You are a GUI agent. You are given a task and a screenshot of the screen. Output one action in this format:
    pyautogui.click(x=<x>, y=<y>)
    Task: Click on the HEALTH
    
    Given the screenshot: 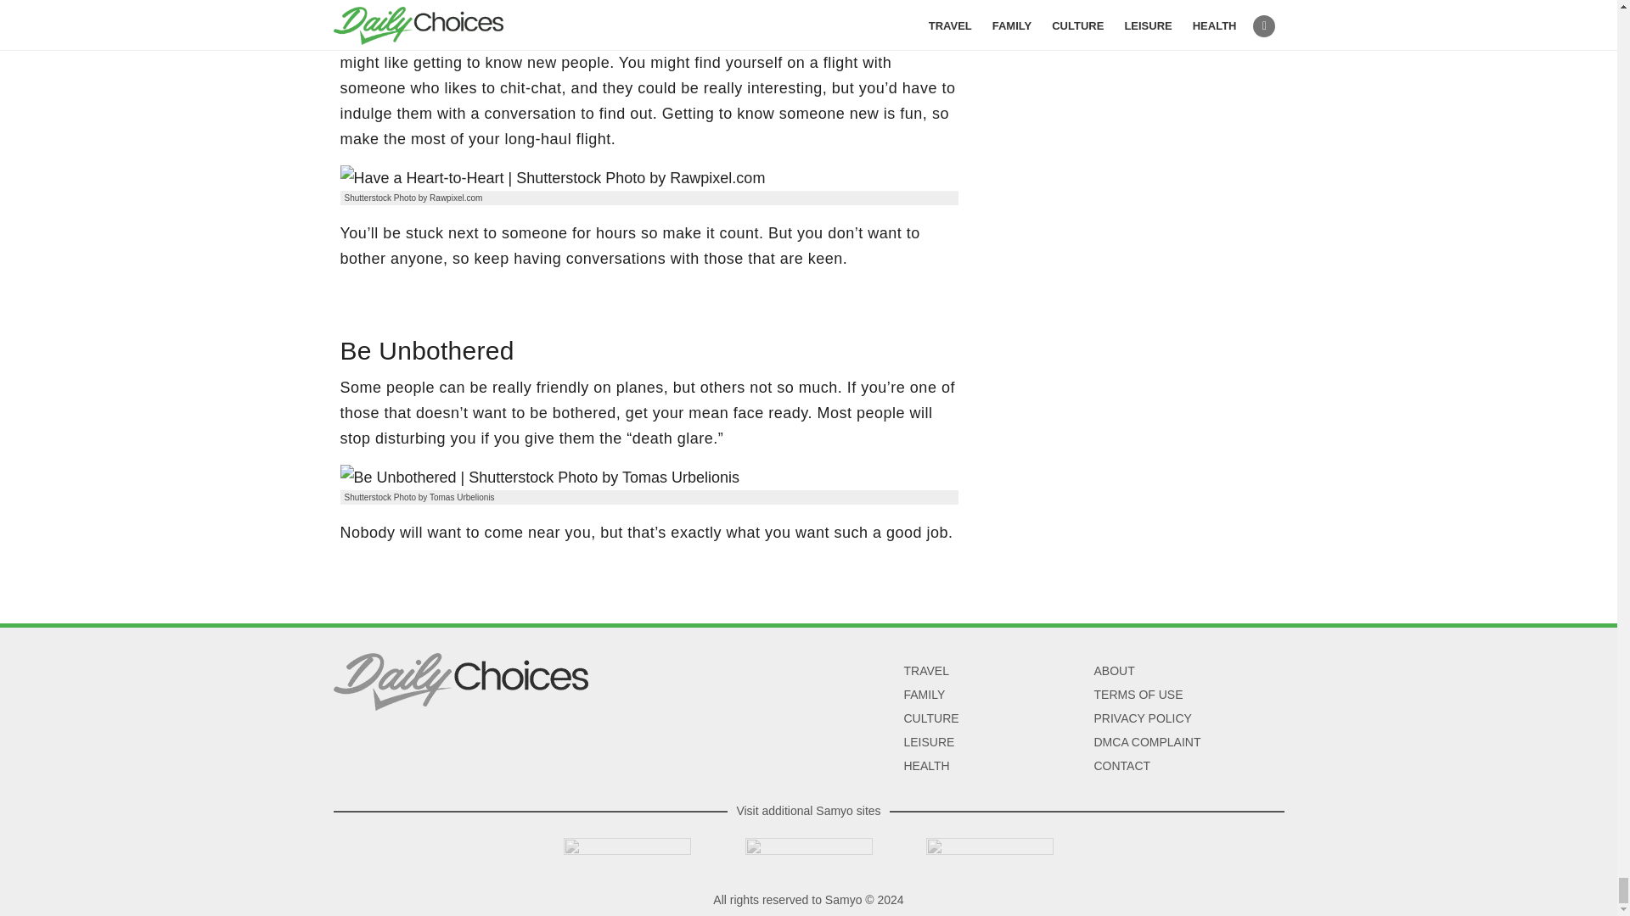 What is the action you would take?
    pyautogui.click(x=925, y=766)
    